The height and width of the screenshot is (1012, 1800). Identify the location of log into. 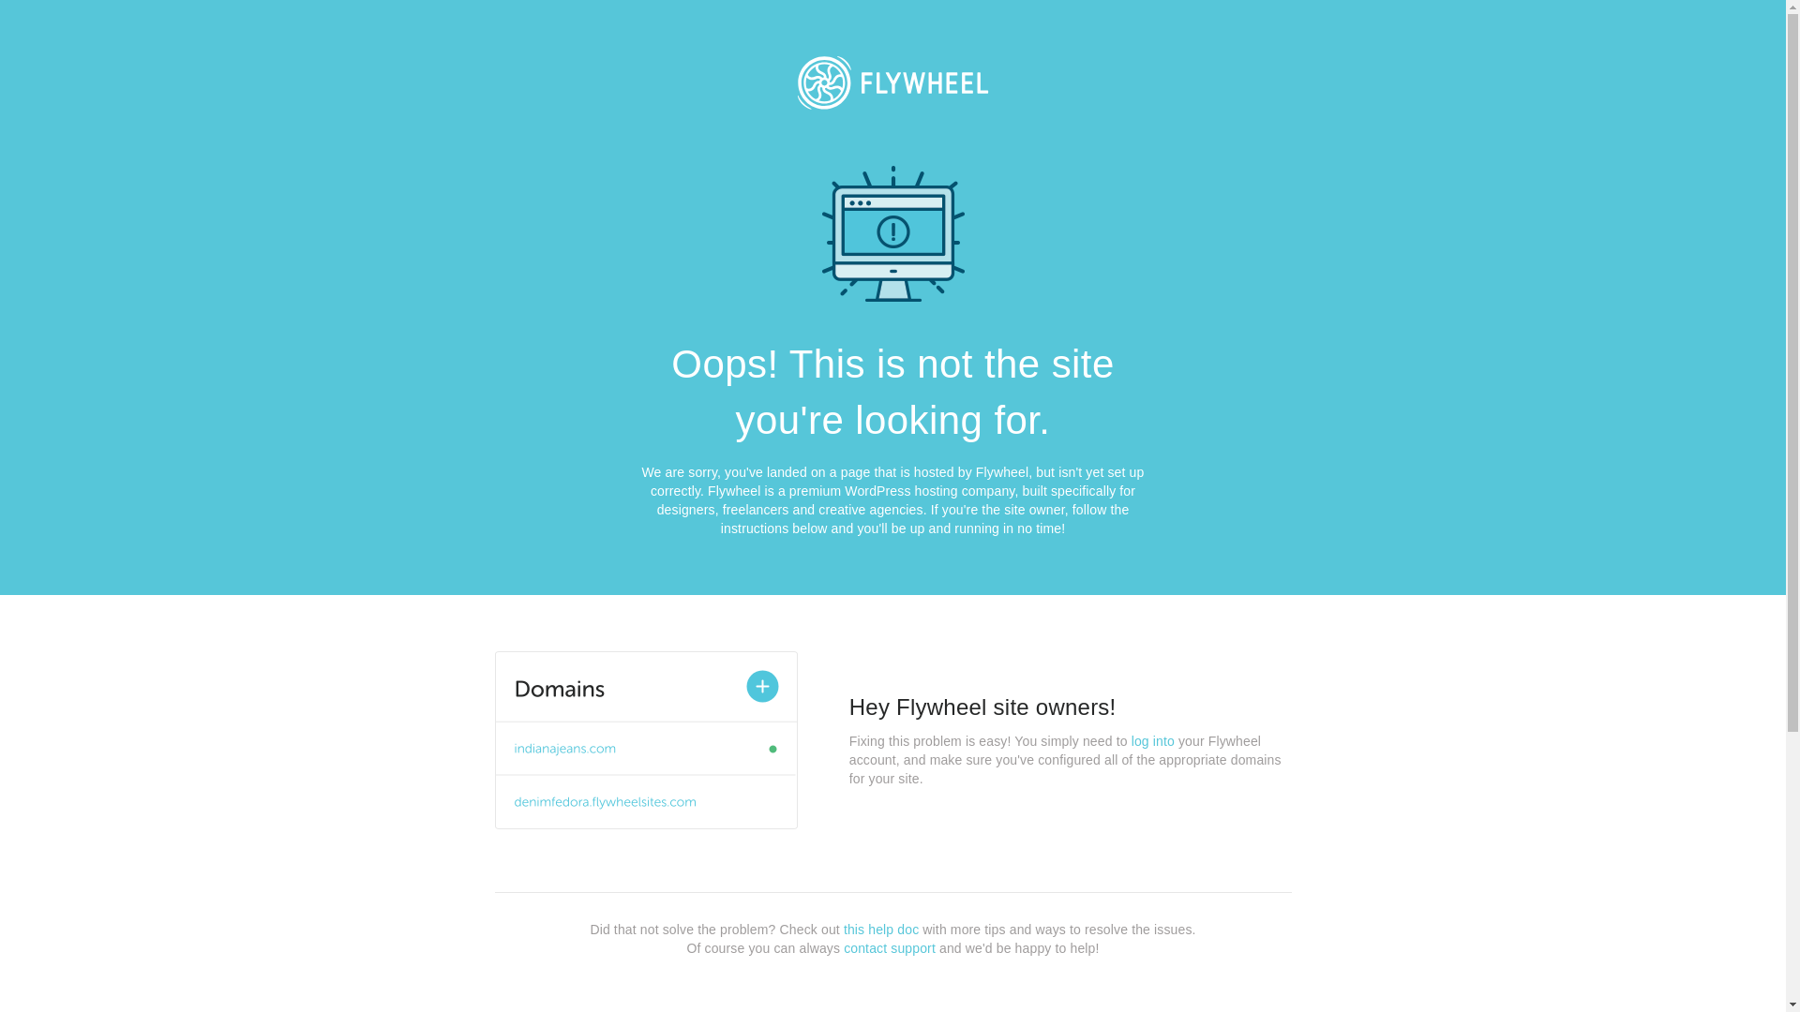
(1153, 741).